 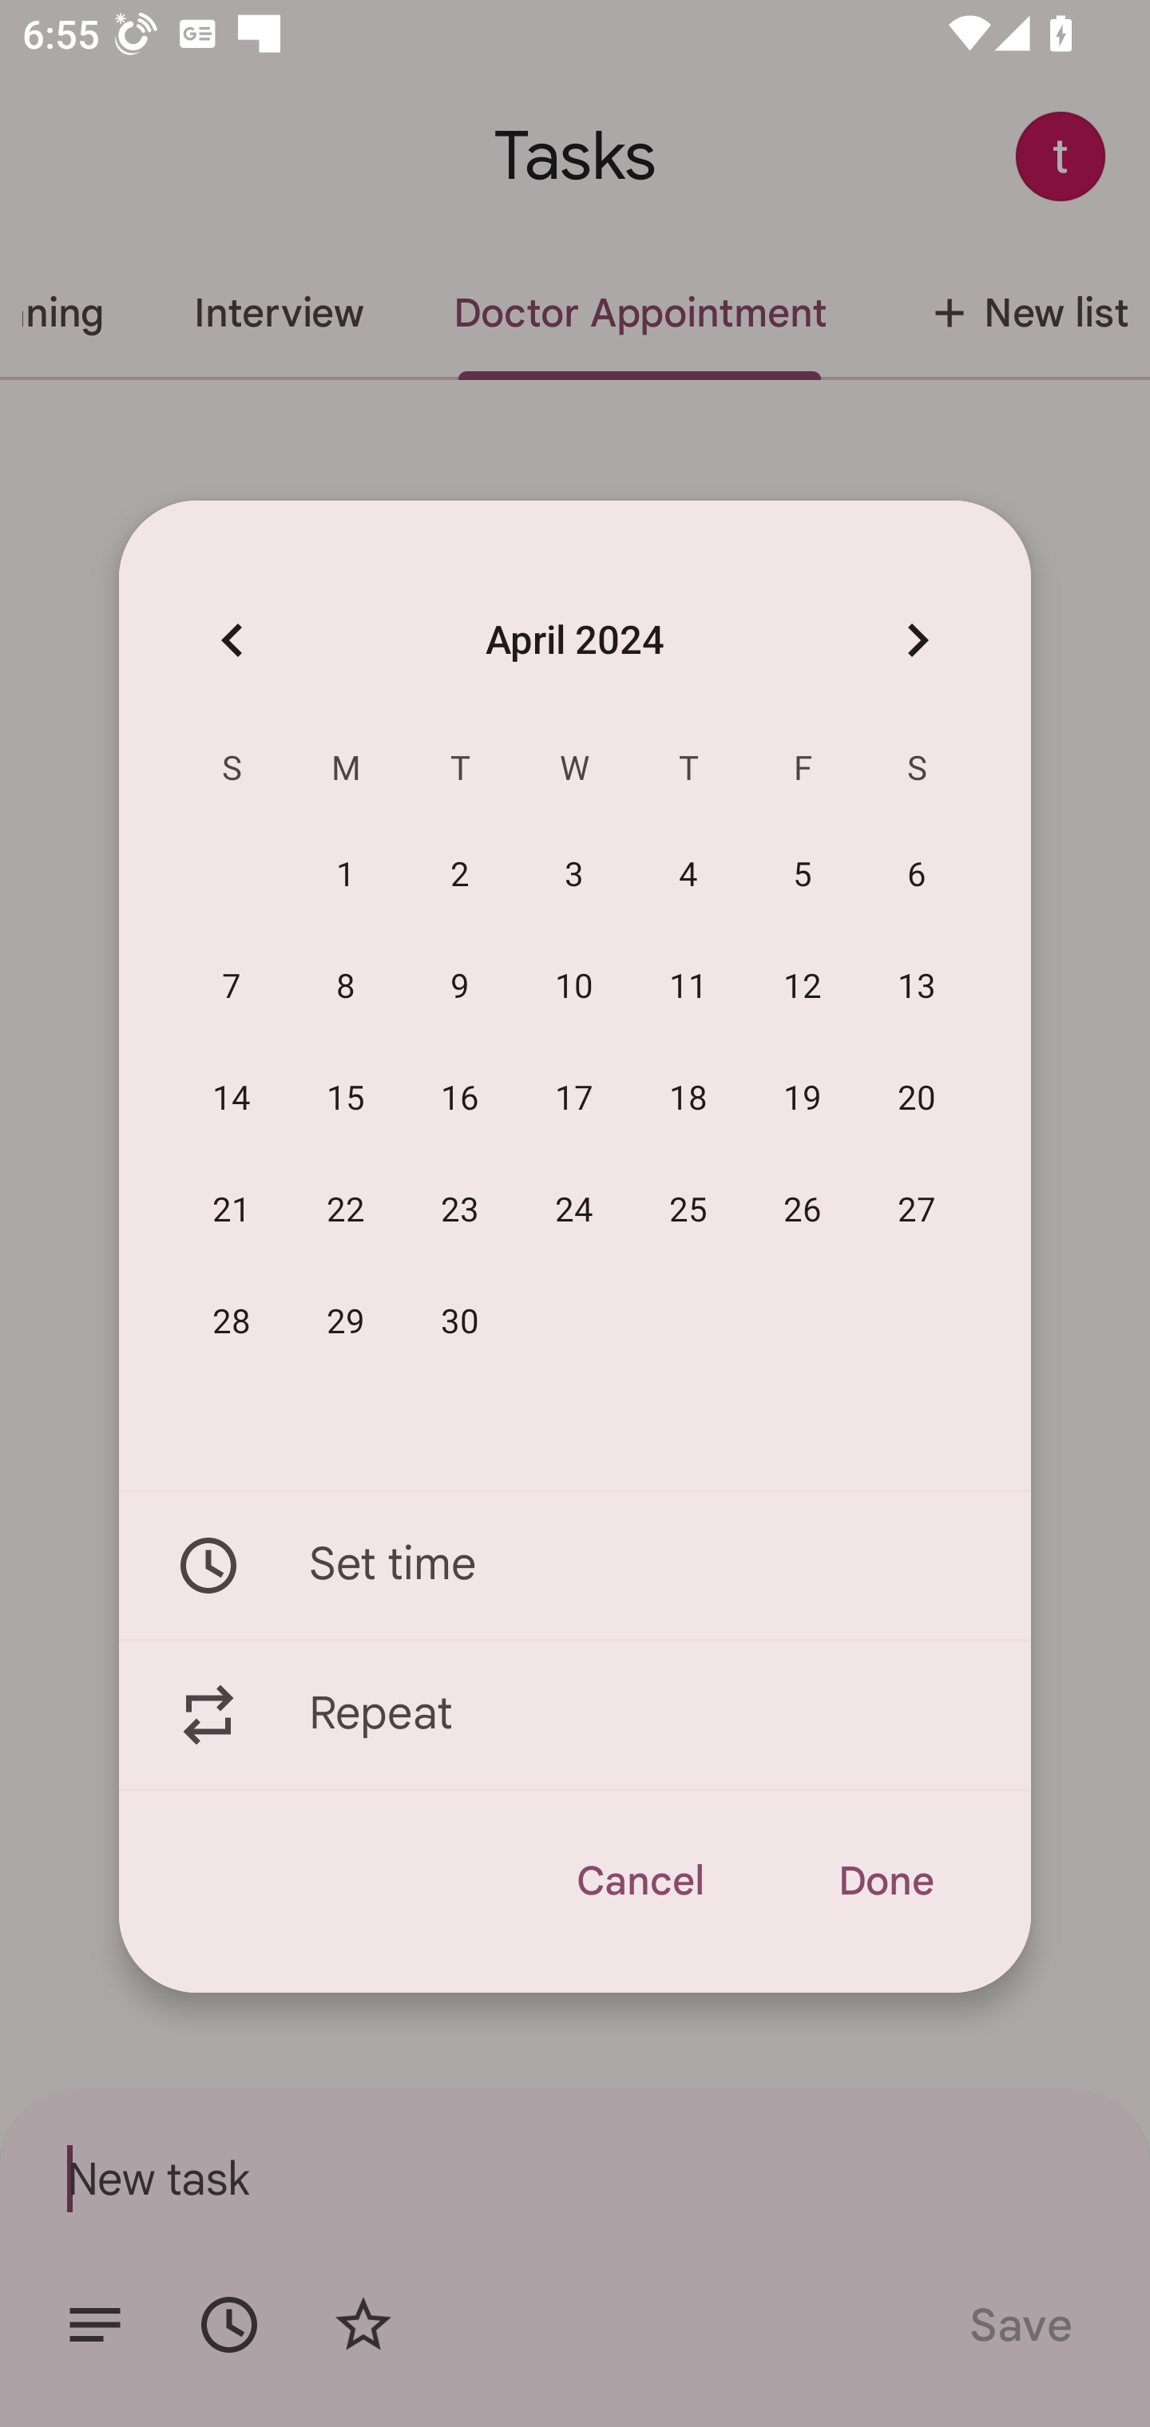 What do you see at coordinates (346, 1099) in the screenshot?
I see `15 15 April 2024` at bounding box center [346, 1099].